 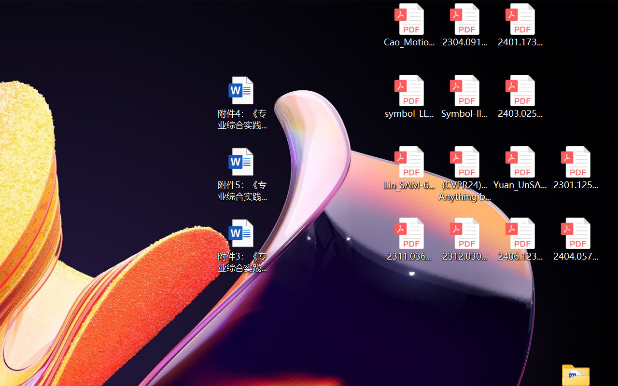 What do you see at coordinates (408, 96) in the screenshot?
I see `symbol_LLM.pdf` at bounding box center [408, 96].